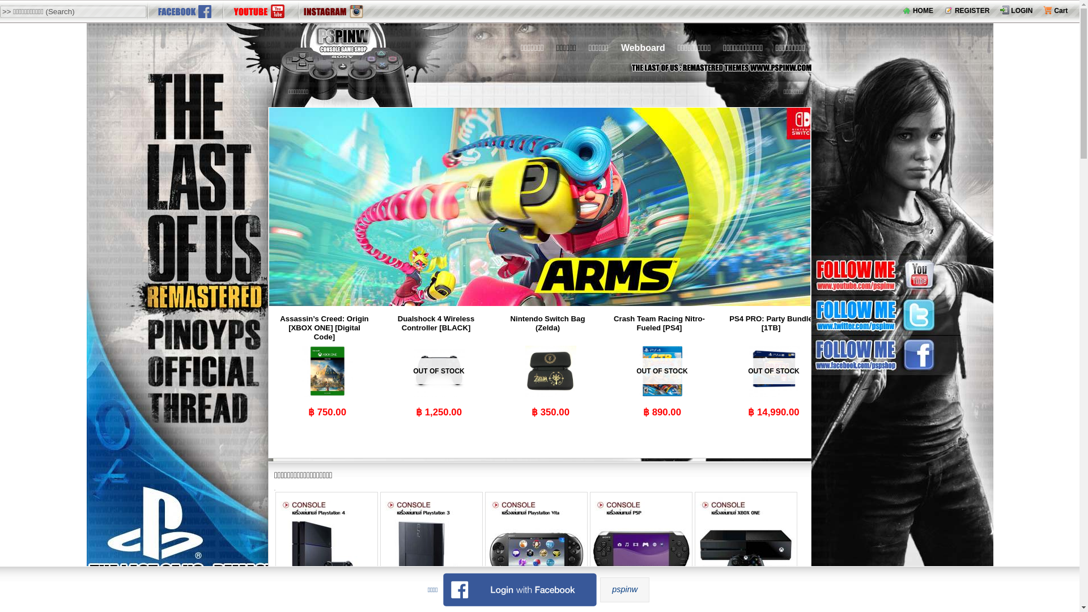  I want to click on Add to Cart, so click(439, 428).